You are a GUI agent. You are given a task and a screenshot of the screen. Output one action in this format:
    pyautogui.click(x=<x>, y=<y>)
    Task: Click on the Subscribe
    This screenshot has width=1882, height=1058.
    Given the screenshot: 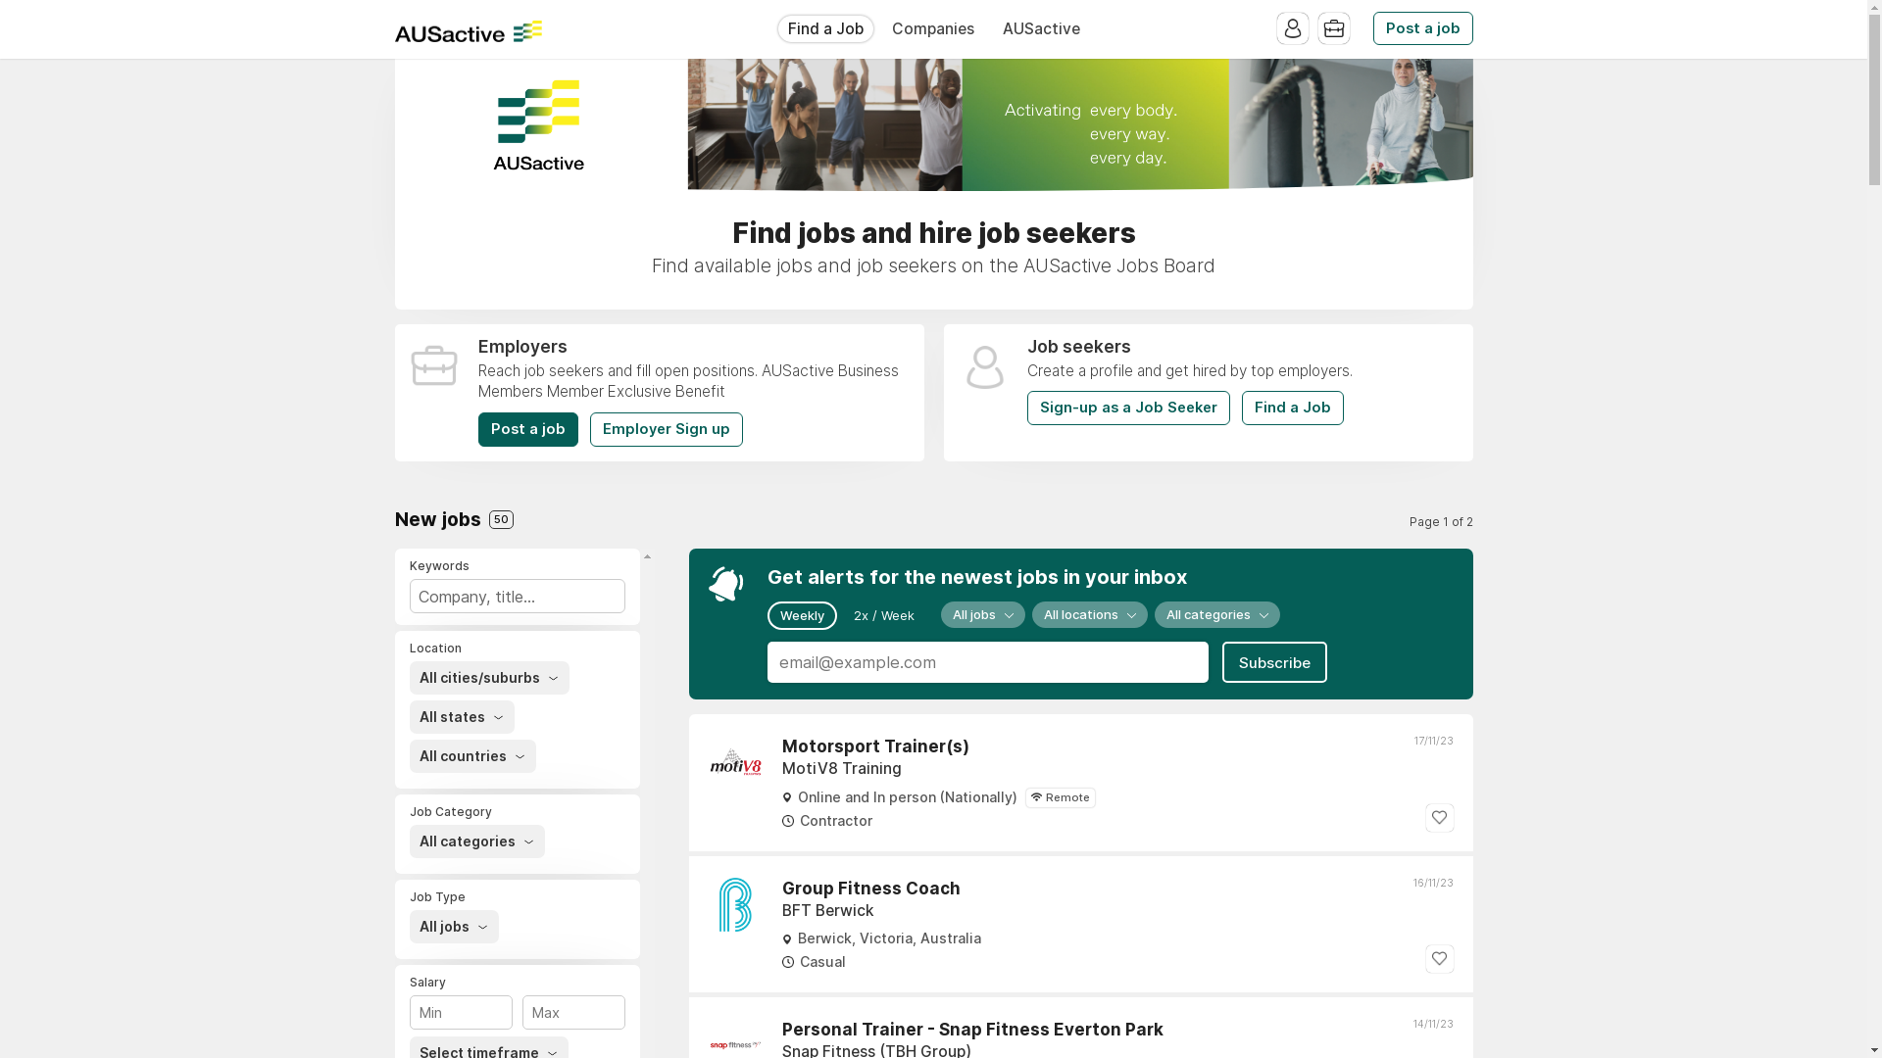 What is the action you would take?
    pyautogui.click(x=1274, y=662)
    